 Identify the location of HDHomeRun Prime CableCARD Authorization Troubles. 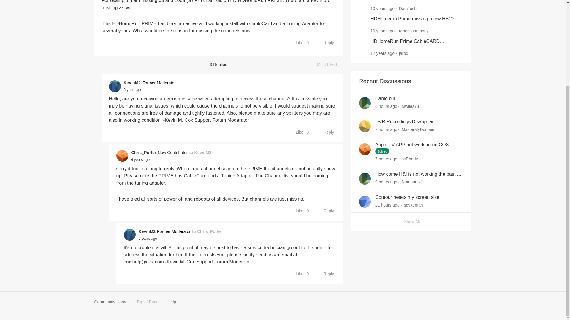
(417, 41).